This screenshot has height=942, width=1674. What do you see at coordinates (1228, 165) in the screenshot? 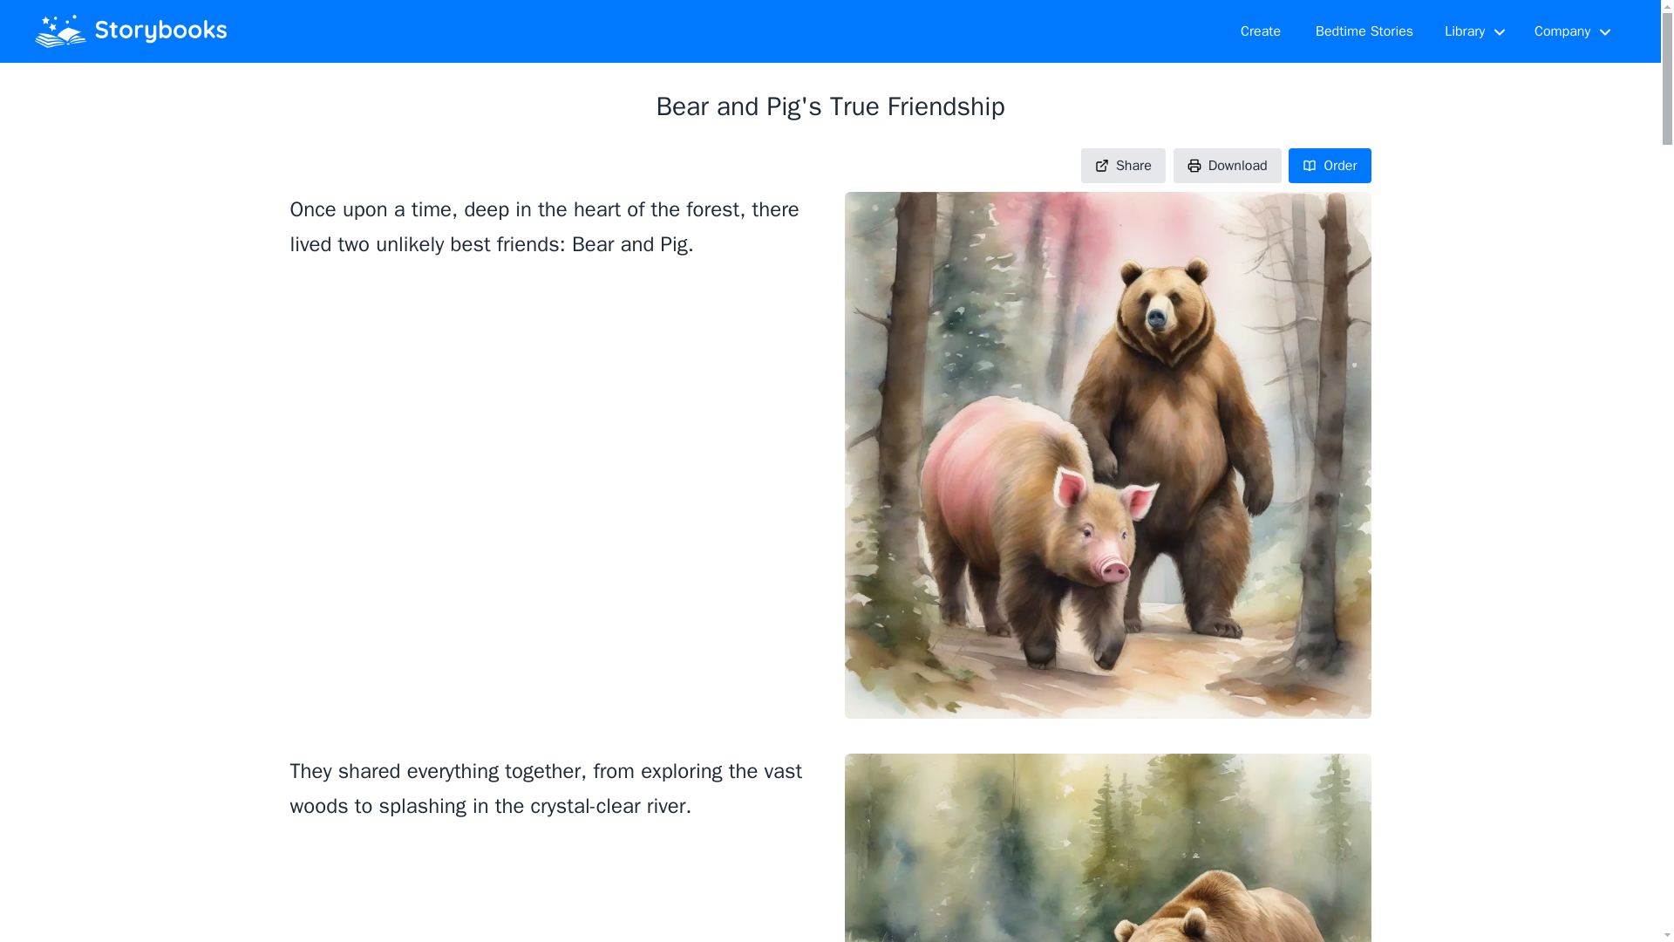
I see `Download` at bounding box center [1228, 165].